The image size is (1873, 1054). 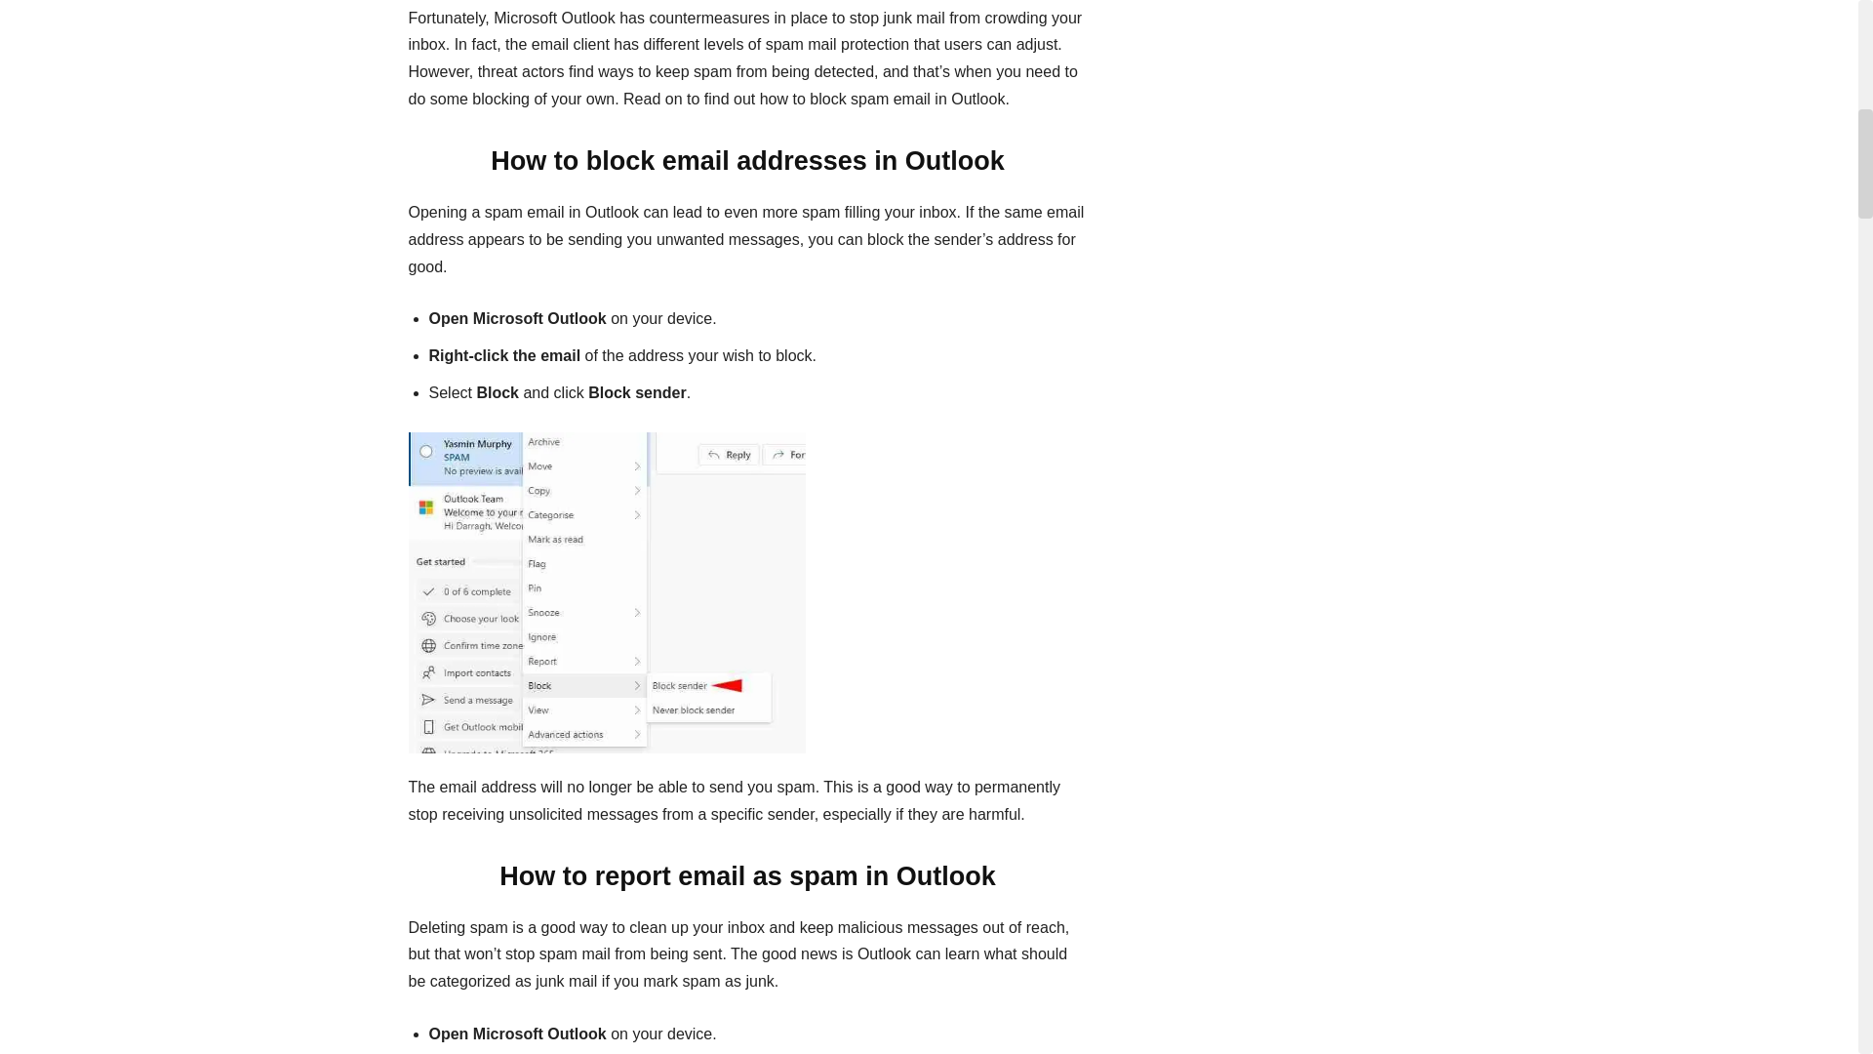 What do you see at coordinates (607, 592) in the screenshot?
I see `Microsoft Outlook how to block spam emails 1` at bounding box center [607, 592].